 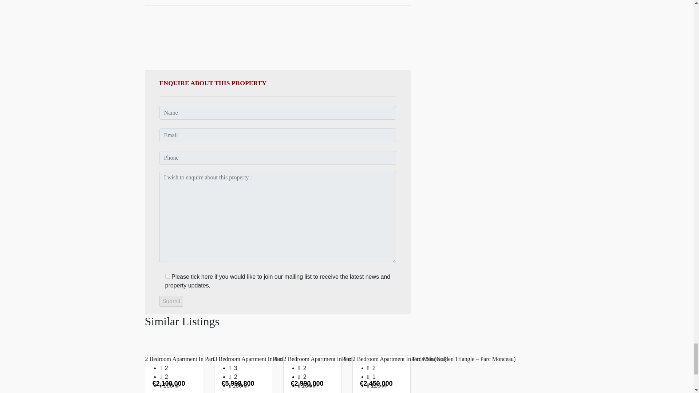 What do you see at coordinates (171, 301) in the screenshot?
I see `Submit` at bounding box center [171, 301].